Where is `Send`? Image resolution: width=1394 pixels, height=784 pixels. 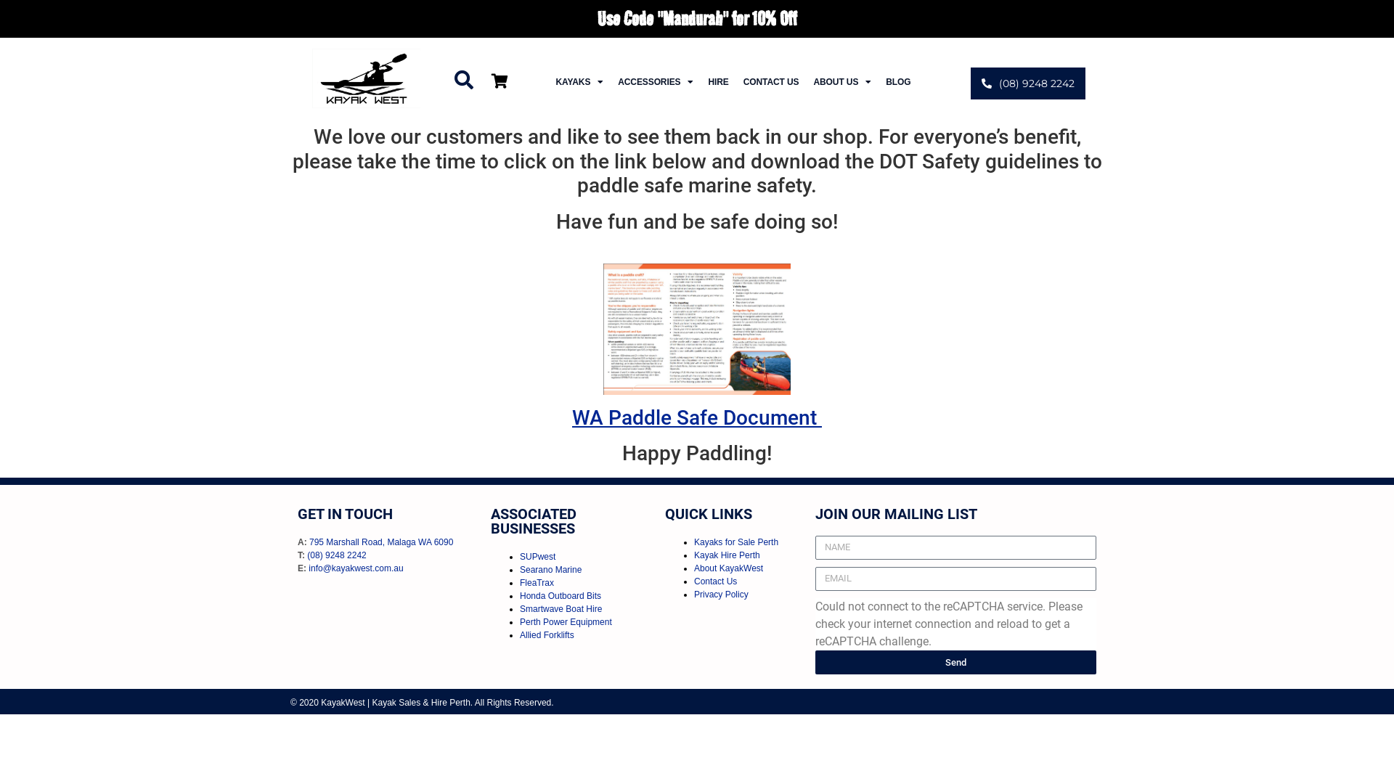 Send is located at coordinates (955, 662).